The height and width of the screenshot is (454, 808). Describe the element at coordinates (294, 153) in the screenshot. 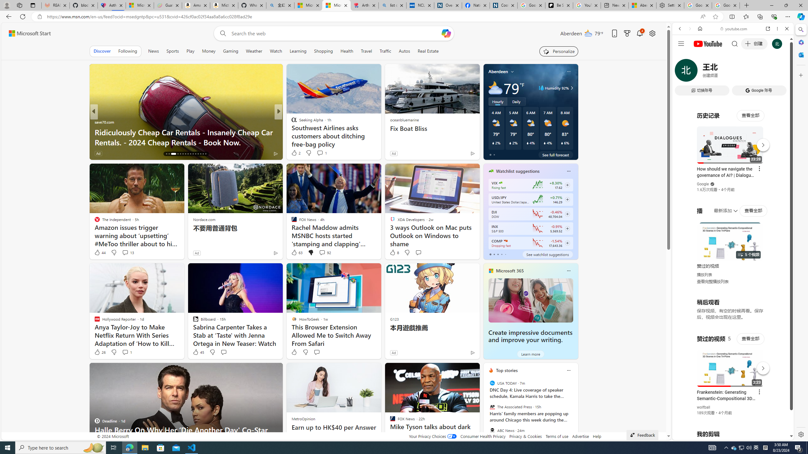

I see `51 Like` at that location.